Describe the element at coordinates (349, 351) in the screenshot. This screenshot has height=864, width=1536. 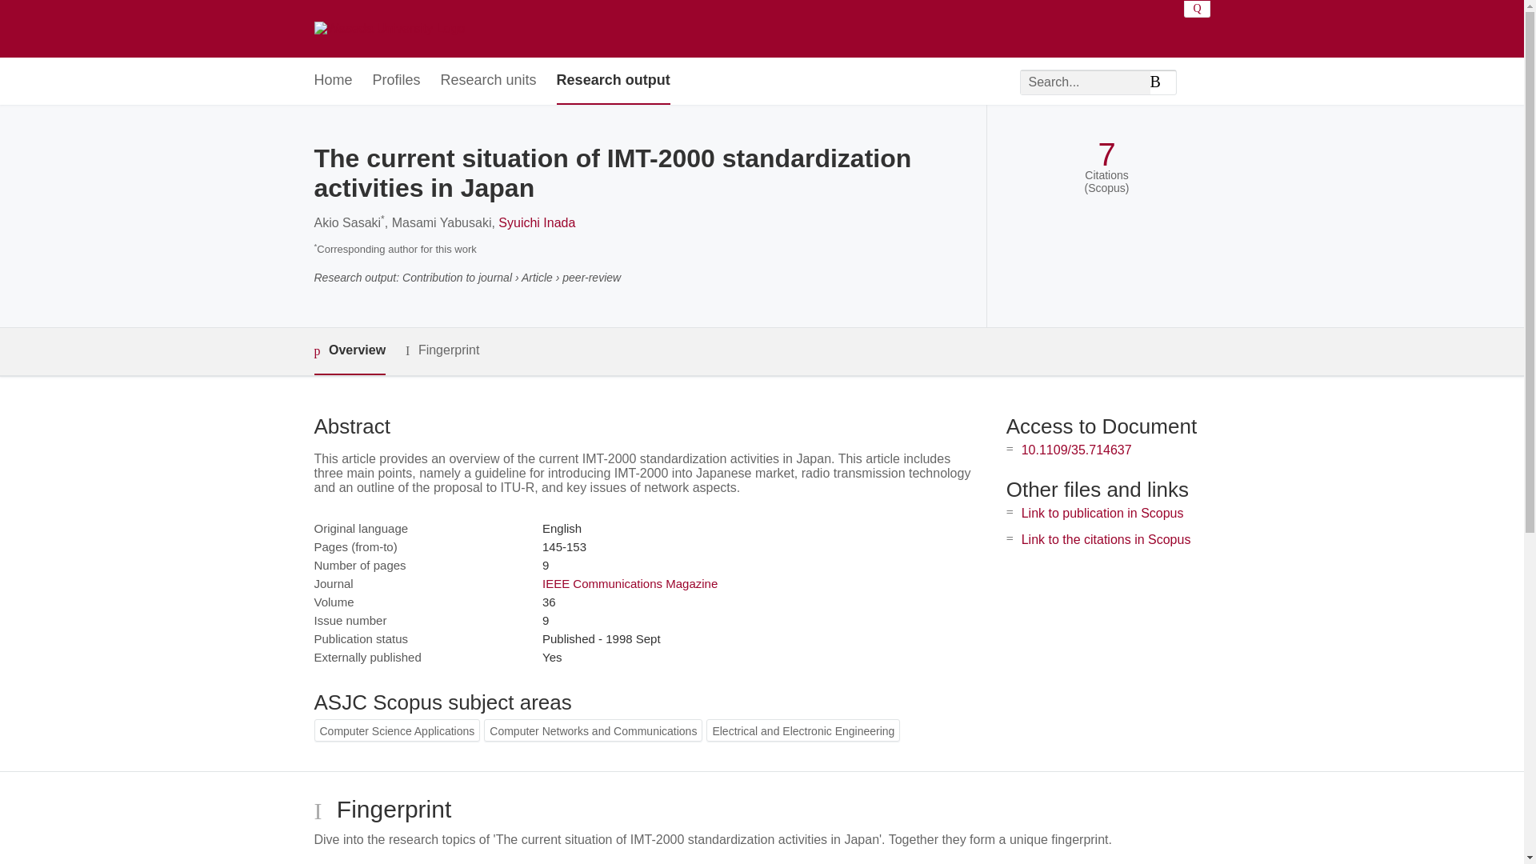
I see `Overview` at that location.